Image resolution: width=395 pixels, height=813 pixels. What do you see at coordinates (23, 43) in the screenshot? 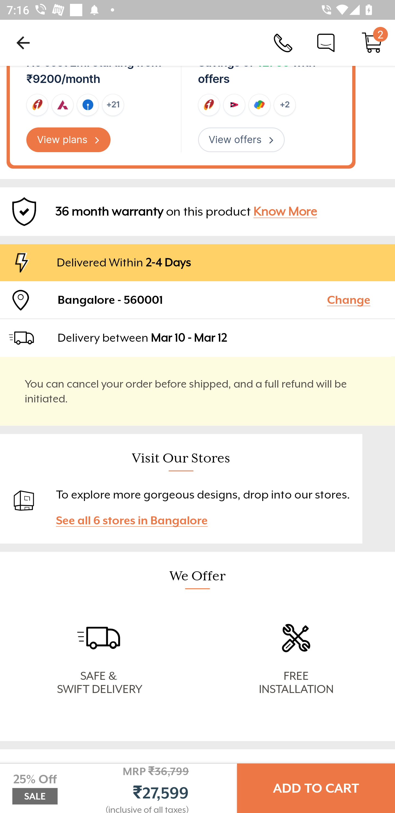
I see `Navigate up` at bounding box center [23, 43].